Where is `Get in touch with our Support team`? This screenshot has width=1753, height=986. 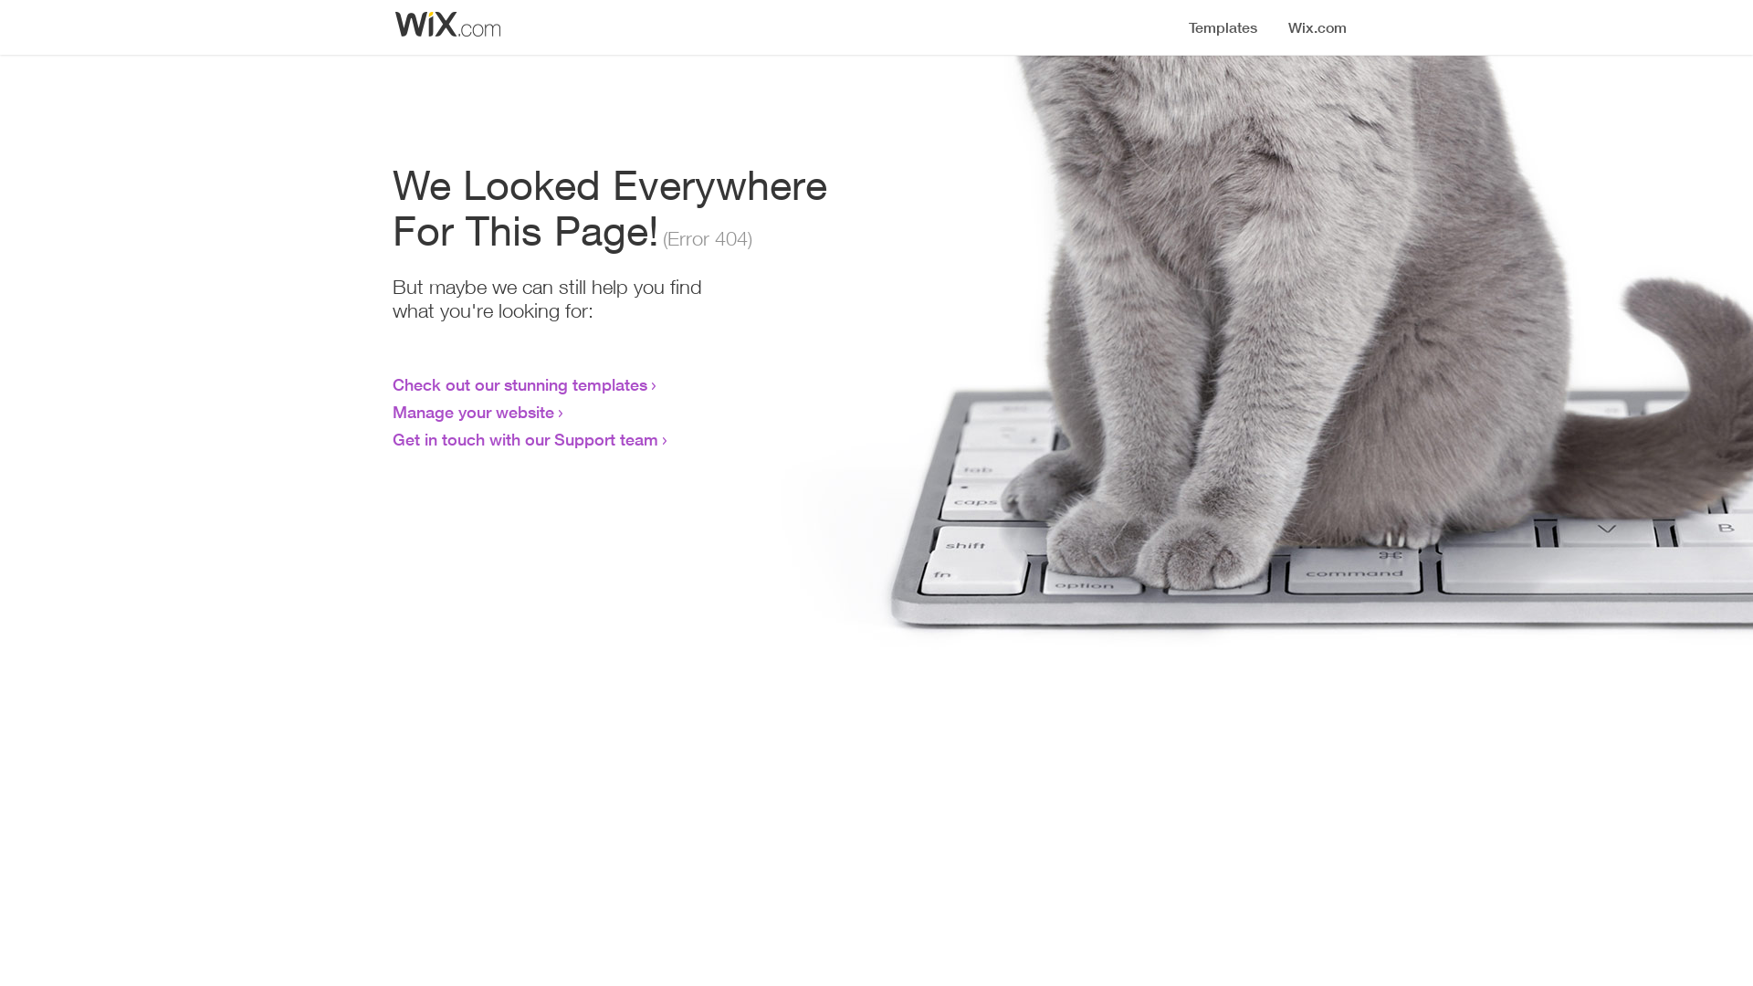 Get in touch with our Support team is located at coordinates (526, 439).